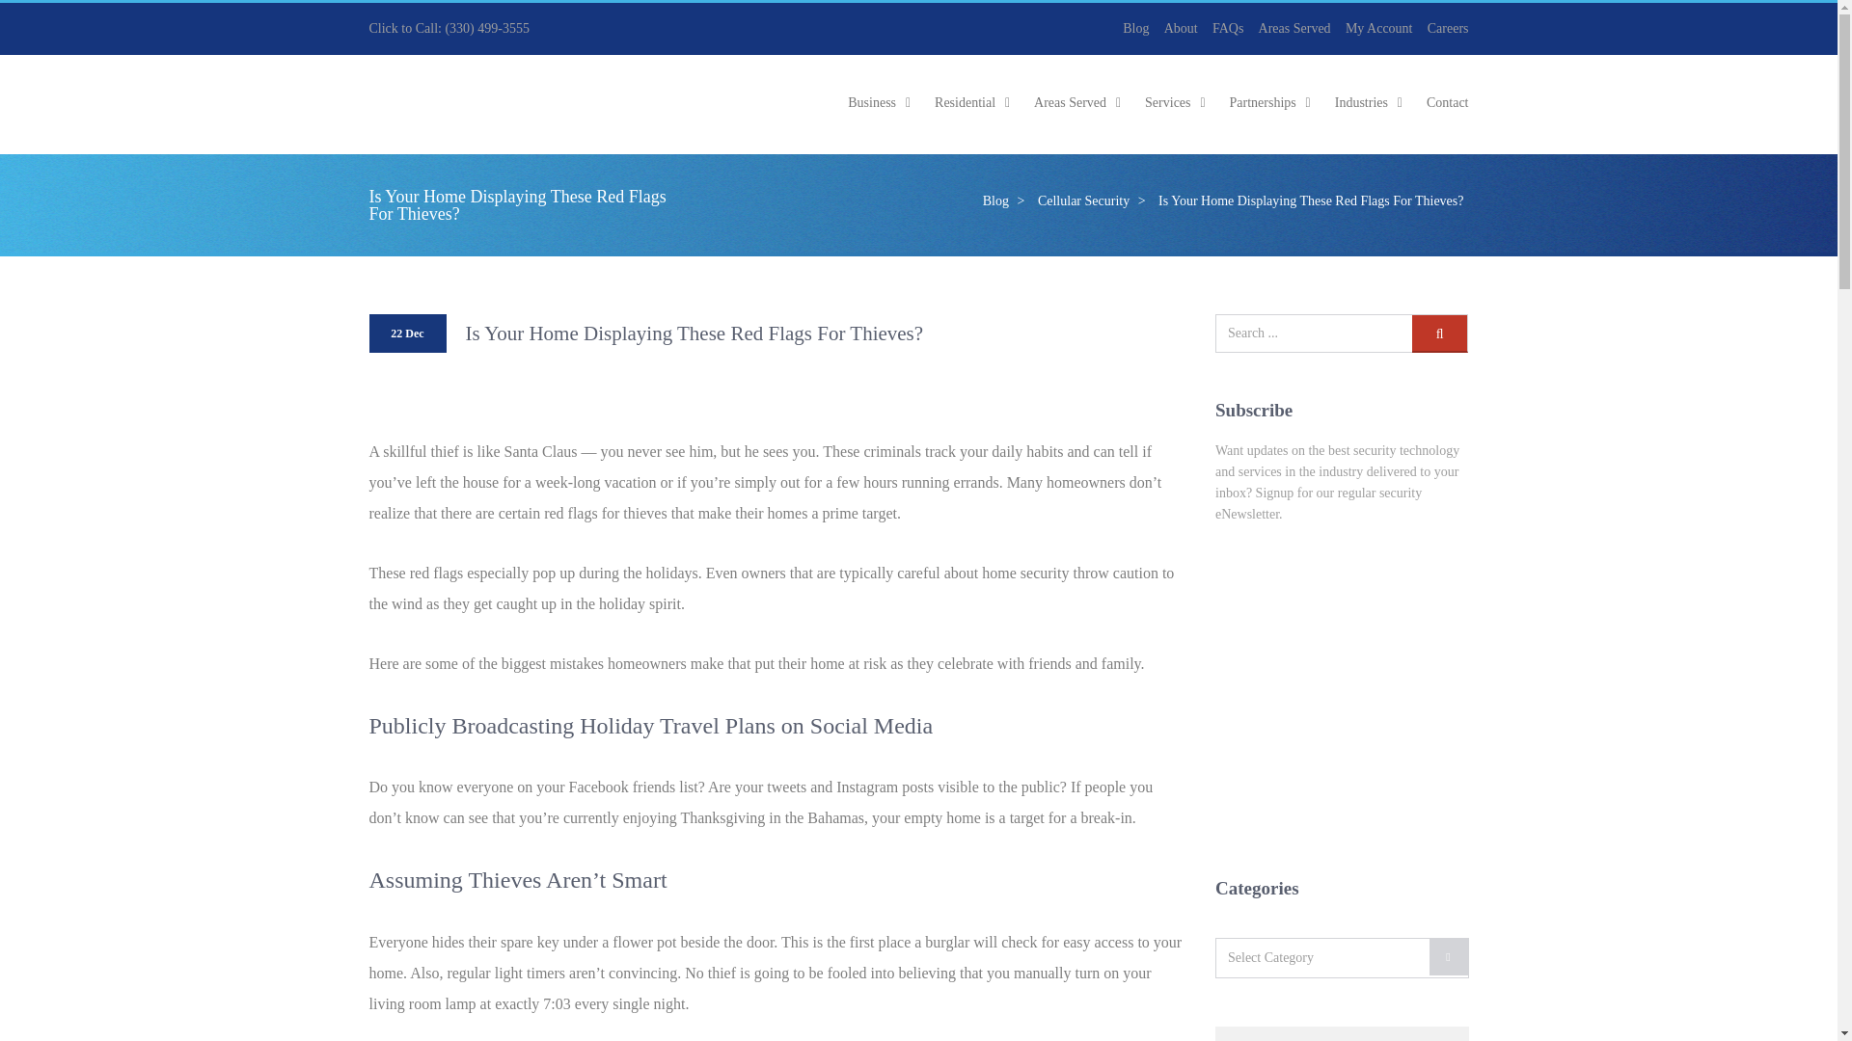  What do you see at coordinates (1341, 958) in the screenshot?
I see `Select Category` at bounding box center [1341, 958].